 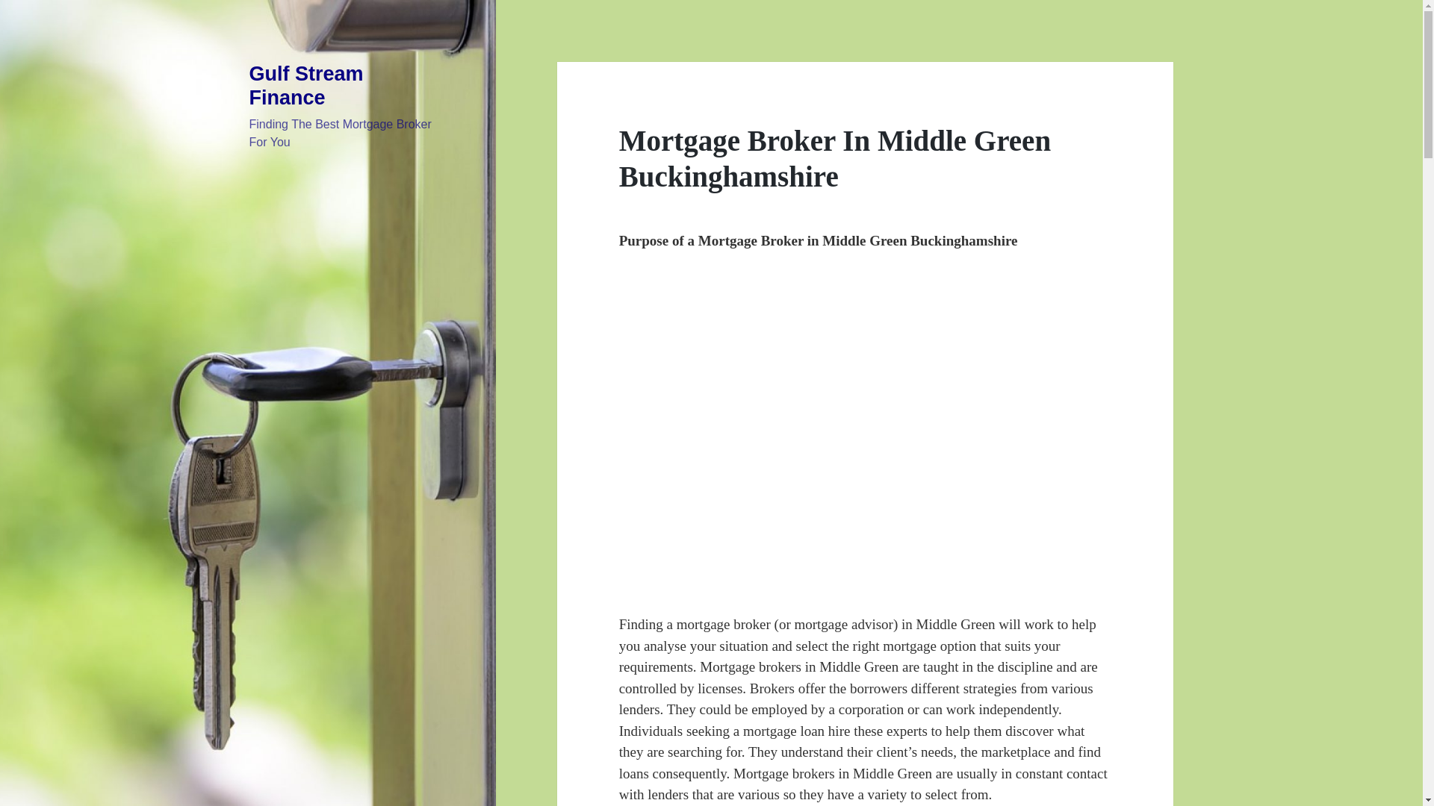 What do you see at coordinates (306, 85) in the screenshot?
I see `Gulf Stream Finance` at bounding box center [306, 85].